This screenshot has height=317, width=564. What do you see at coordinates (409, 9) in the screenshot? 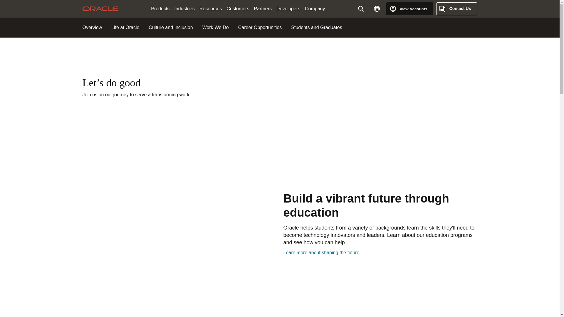
I see `View Accounts` at bounding box center [409, 9].